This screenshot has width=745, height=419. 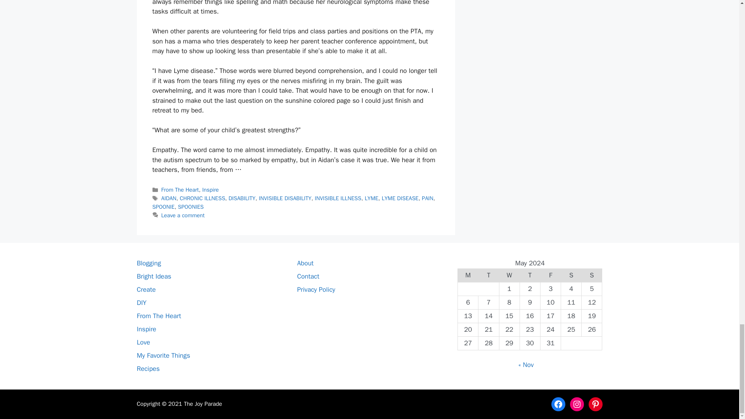 What do you see at coordinates (489, 275) in the screenshot?
I see `Tuesday` at bounding box center [489, 275].